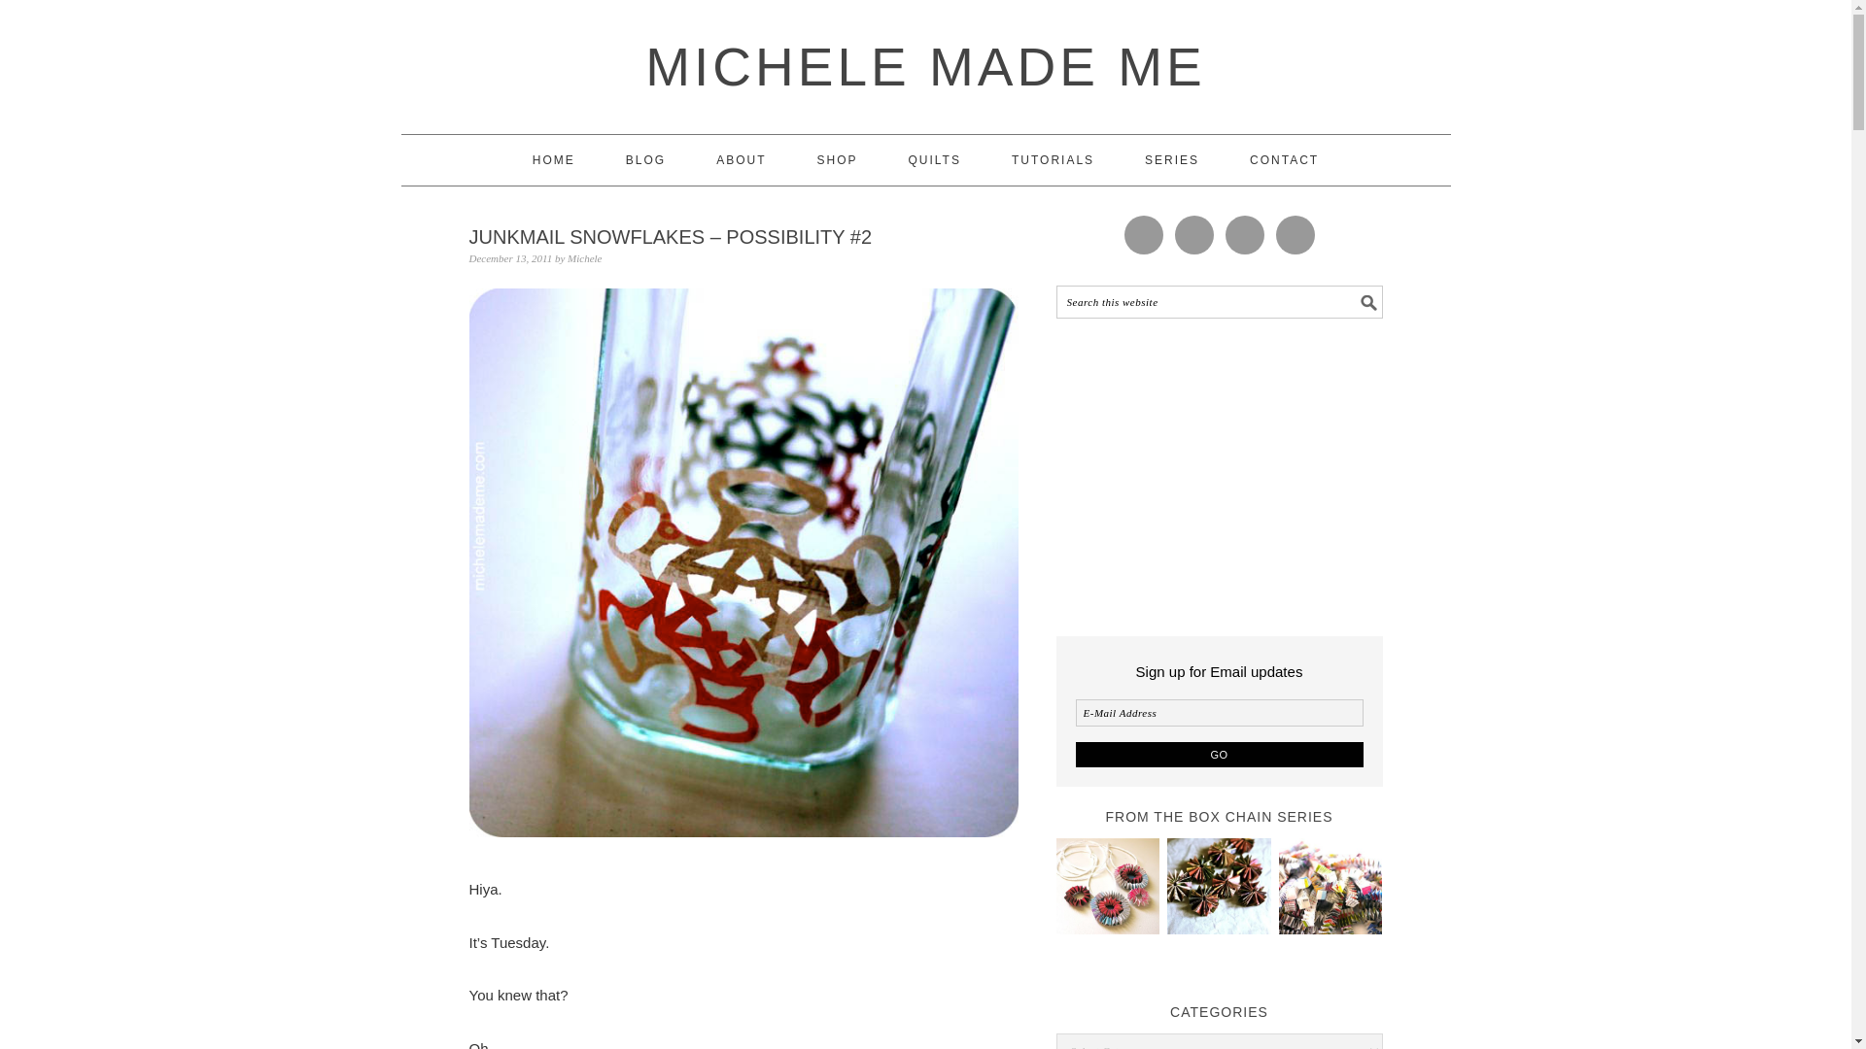  What do you see at coordinates (1172, 160) in the screenshot?
I see `SERIES` at bounding box center [1172, 160].